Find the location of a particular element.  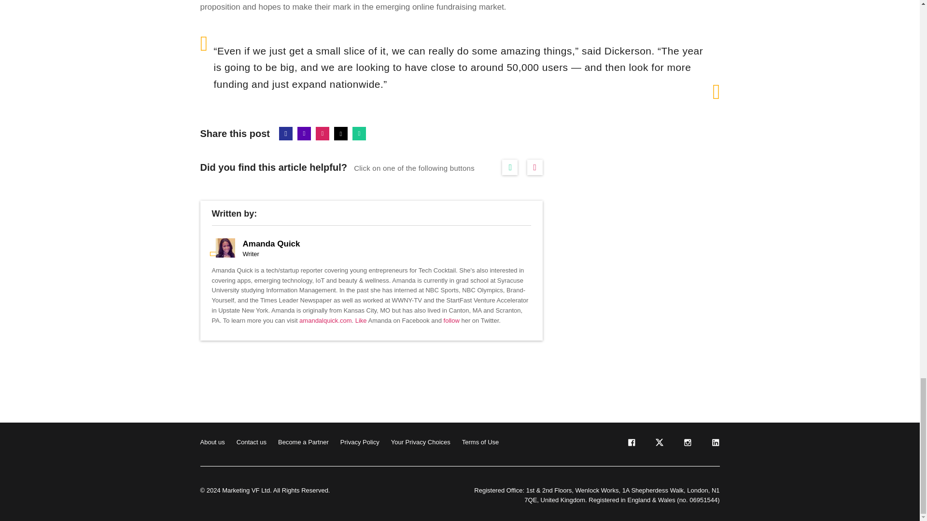

facebook is located at coordinates (631, 444).